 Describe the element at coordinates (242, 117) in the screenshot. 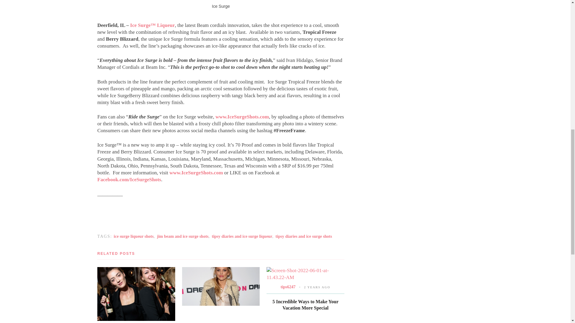

I see `www.IceSurgeShots.com` at that location.